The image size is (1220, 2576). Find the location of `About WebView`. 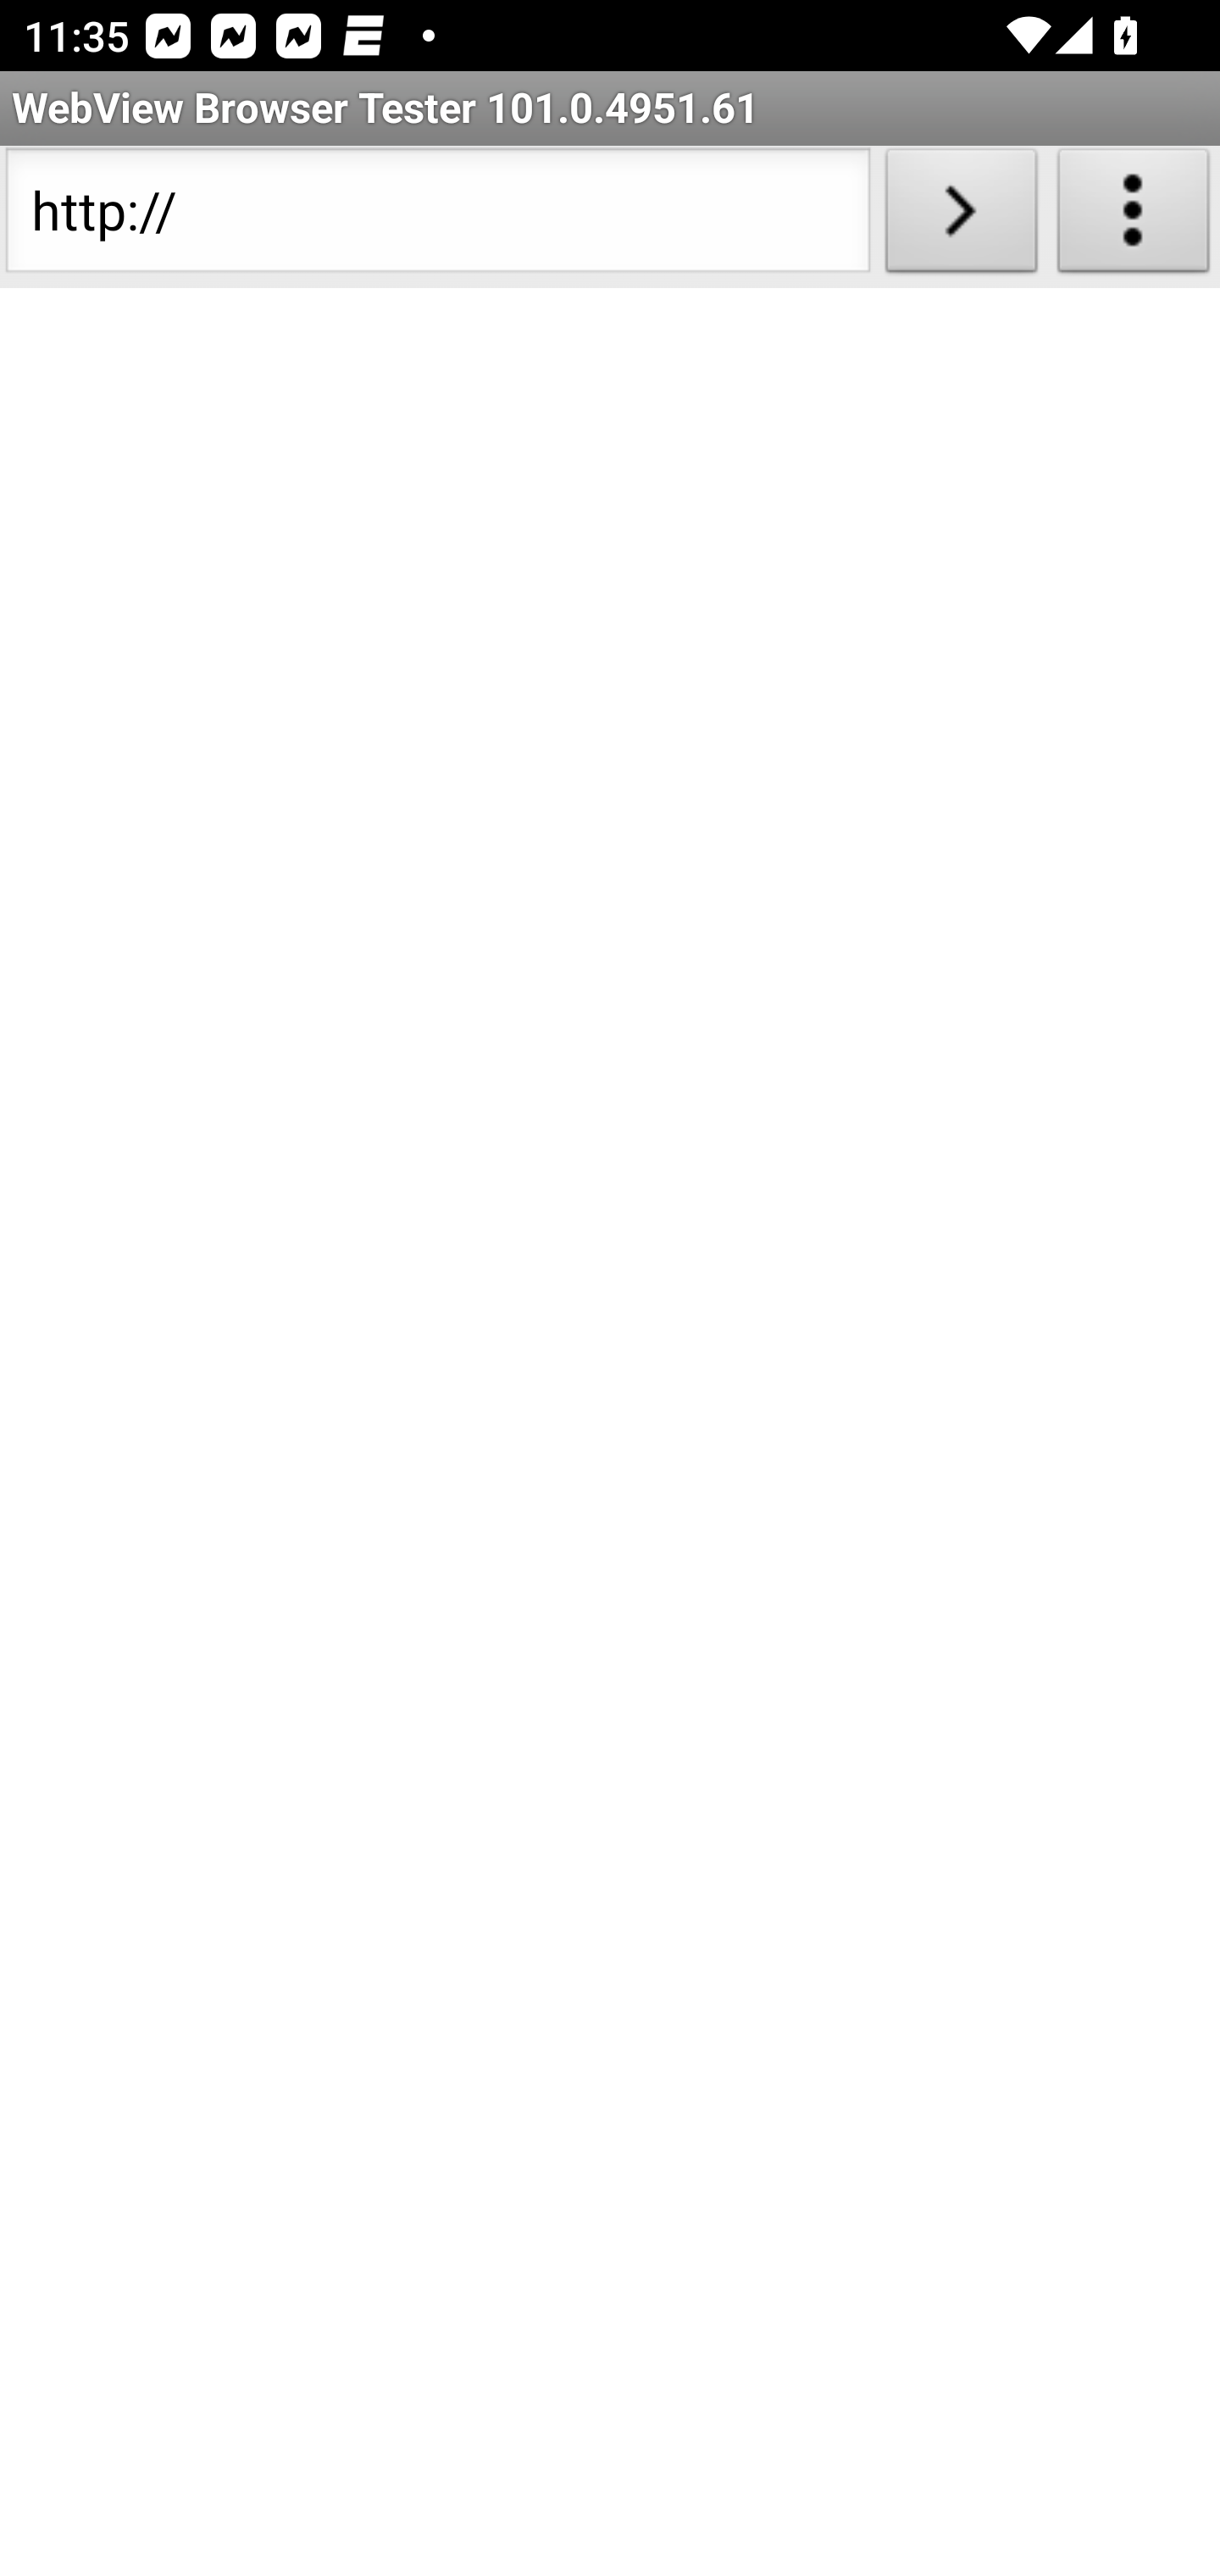

About WebView is located at coordinates (1134, 217).